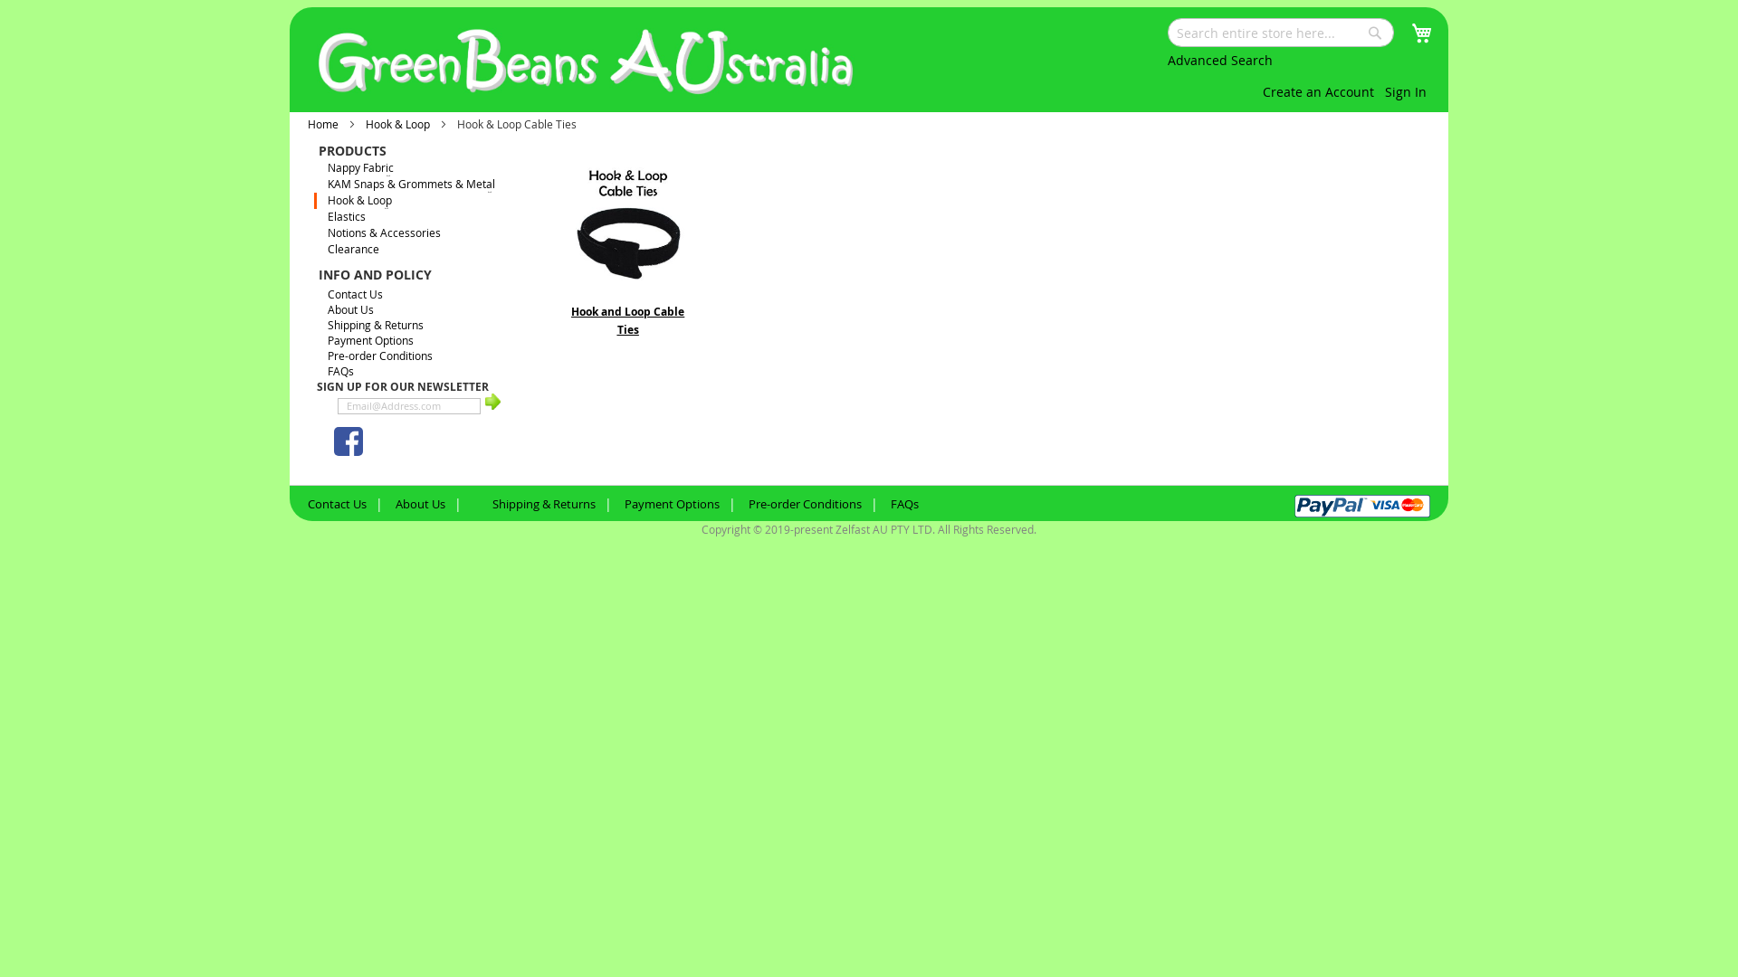 The image size is (1738, 977). Describe the element at coordinates (355, 294) in the screenshot. I see `Contact Us` at that location.